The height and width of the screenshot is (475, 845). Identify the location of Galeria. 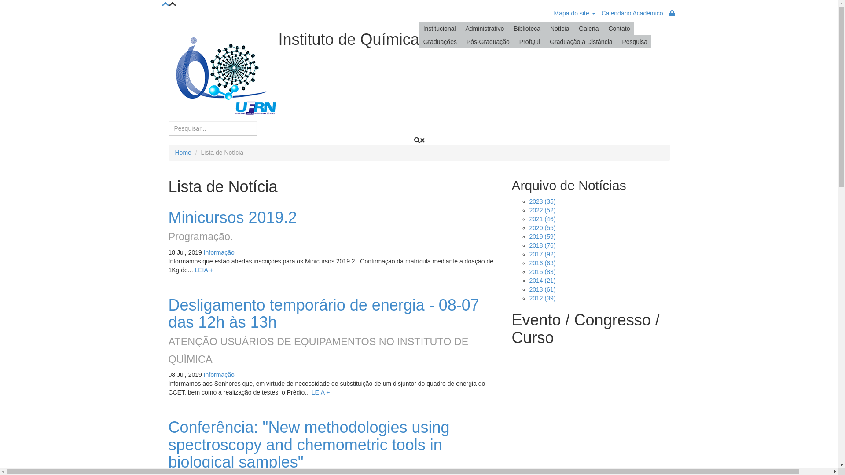
(589, 29).